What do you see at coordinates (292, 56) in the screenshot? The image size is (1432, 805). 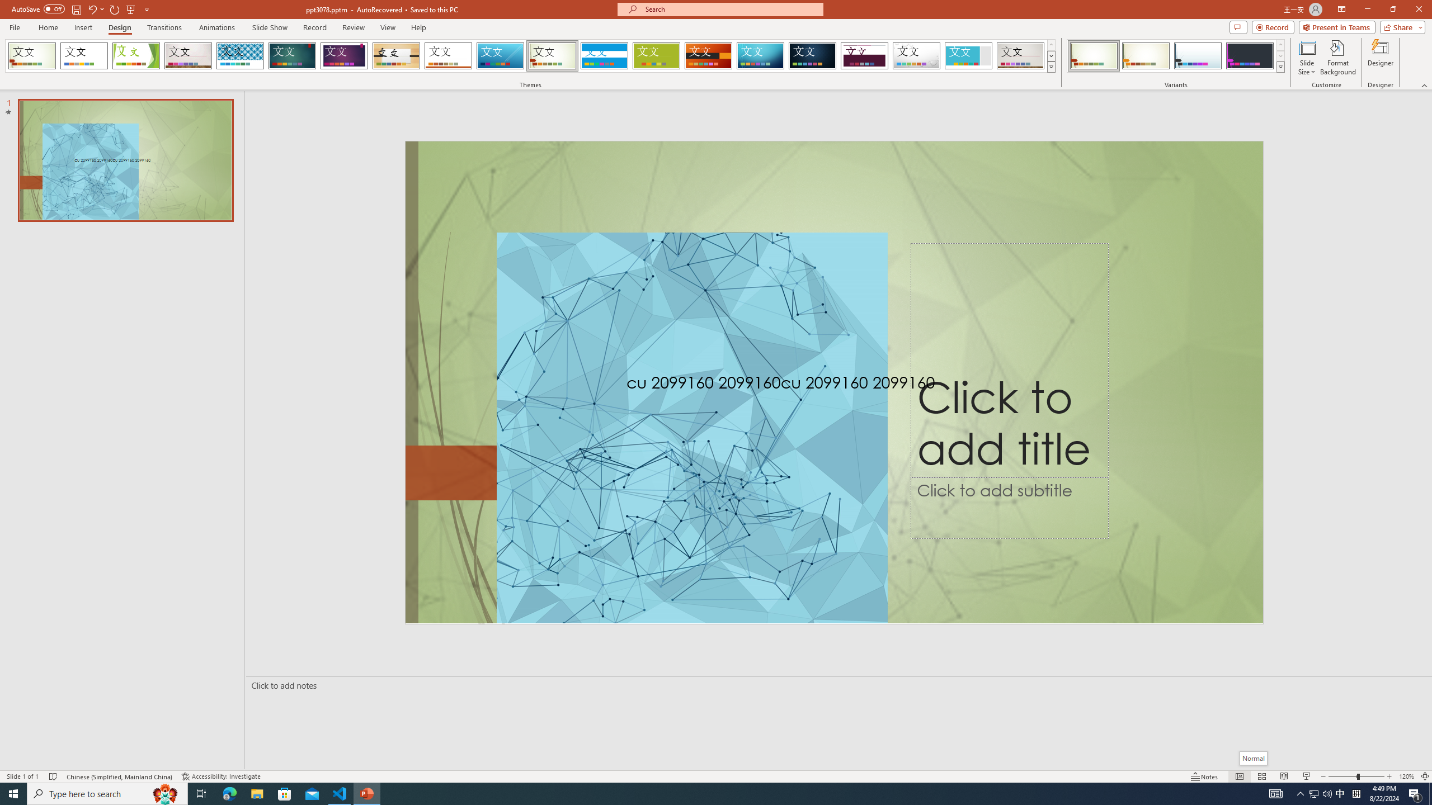 I see `Ion Loading Preview...` at bounding box center [292, 56].